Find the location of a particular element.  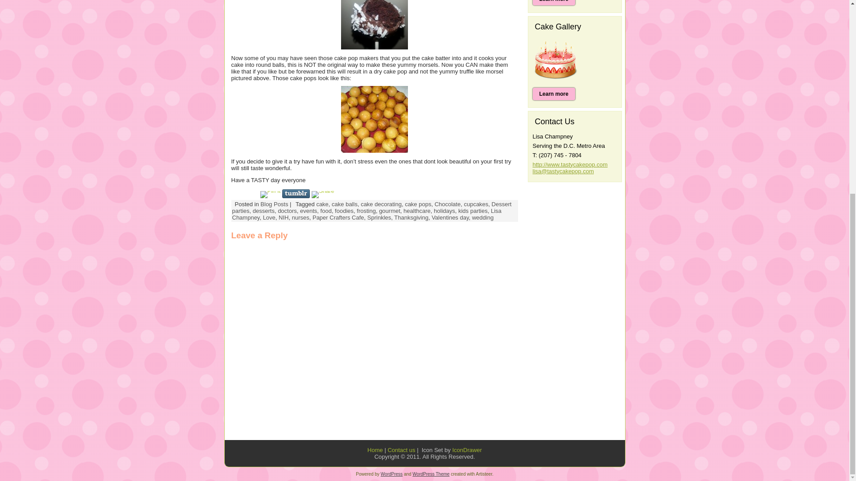

nurses is located at coordinates (300, 217).